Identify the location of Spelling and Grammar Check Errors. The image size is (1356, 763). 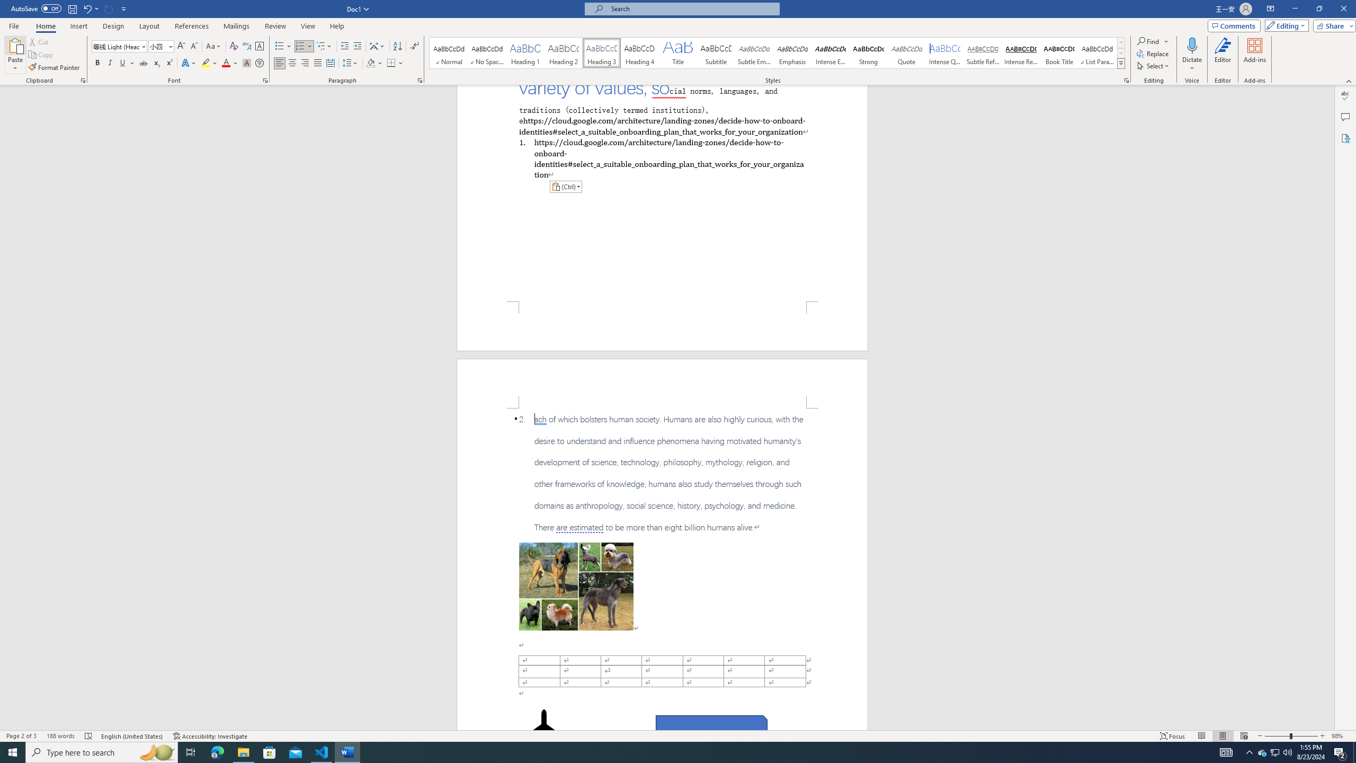
(89, 736).